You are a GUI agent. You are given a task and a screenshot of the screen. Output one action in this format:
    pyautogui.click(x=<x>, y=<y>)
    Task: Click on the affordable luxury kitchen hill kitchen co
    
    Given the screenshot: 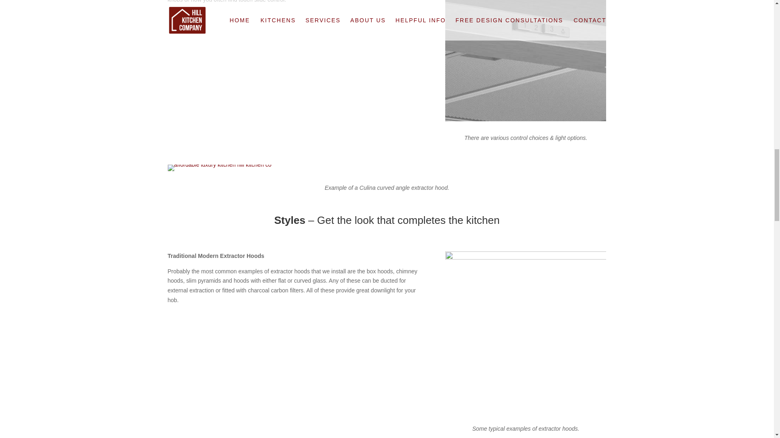 What is the action you would take?
    pyautogui.click(x=219, y=171)
    